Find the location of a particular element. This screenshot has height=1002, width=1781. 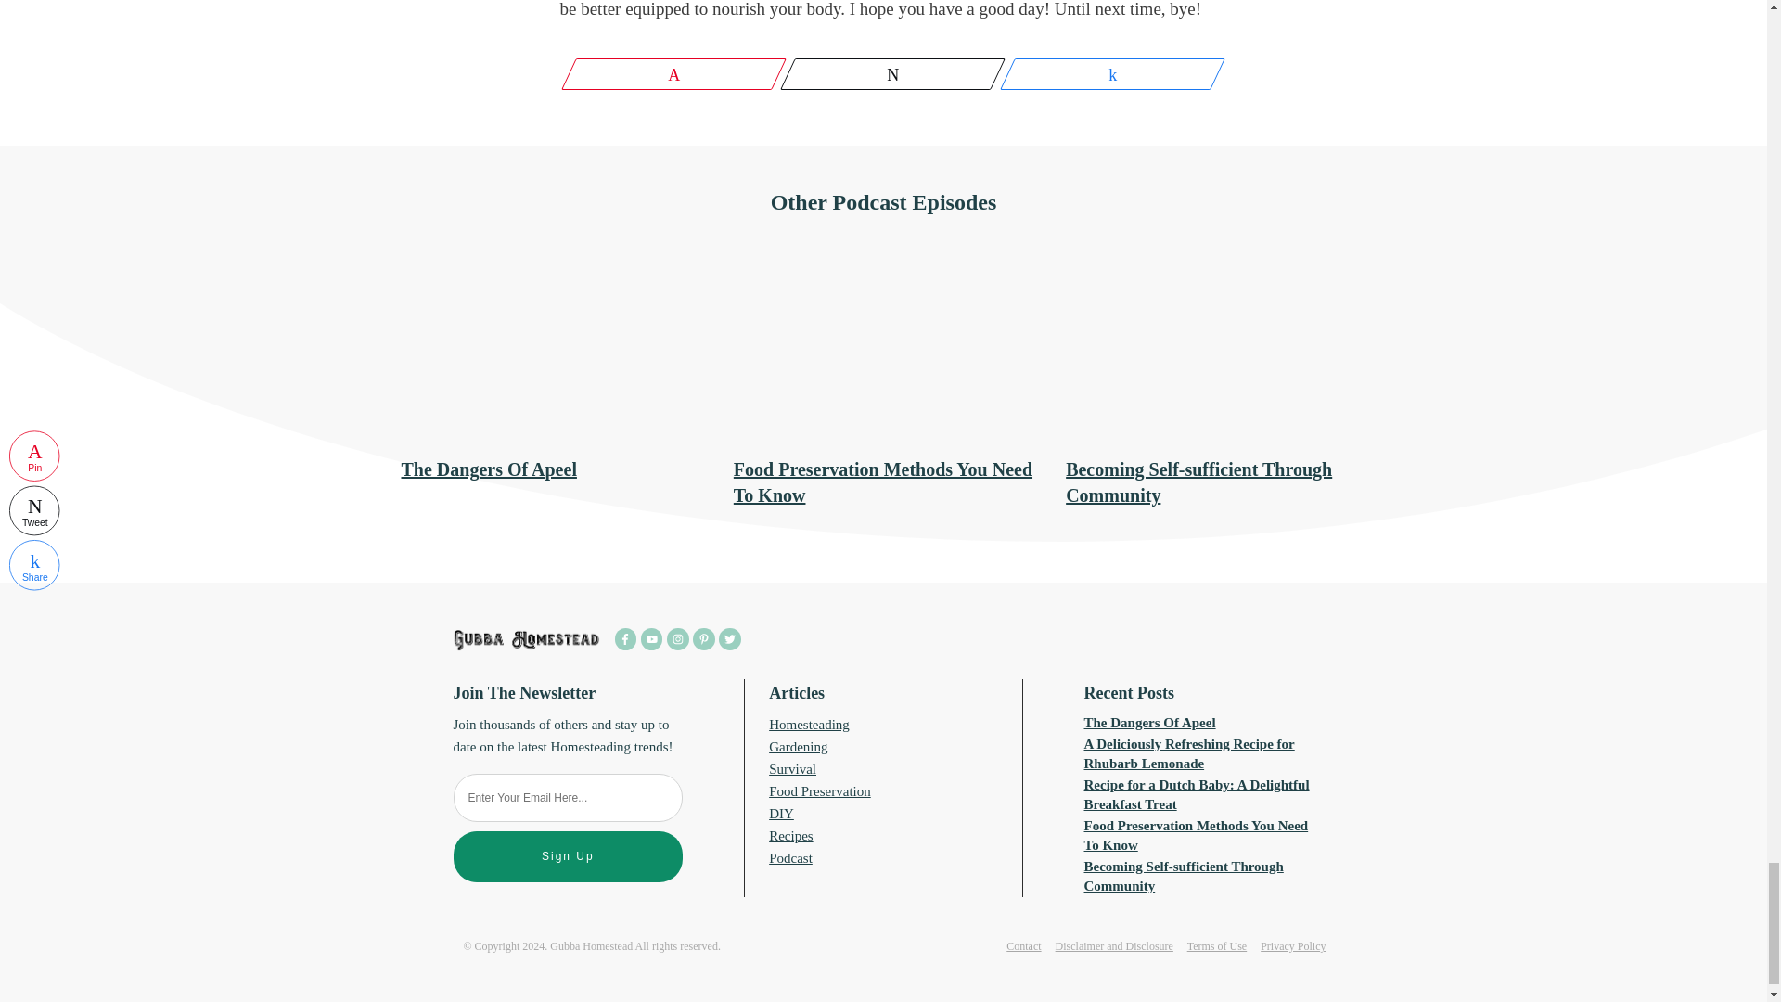

The Dangers Of Apeel is located at coordinates (1150, 723).